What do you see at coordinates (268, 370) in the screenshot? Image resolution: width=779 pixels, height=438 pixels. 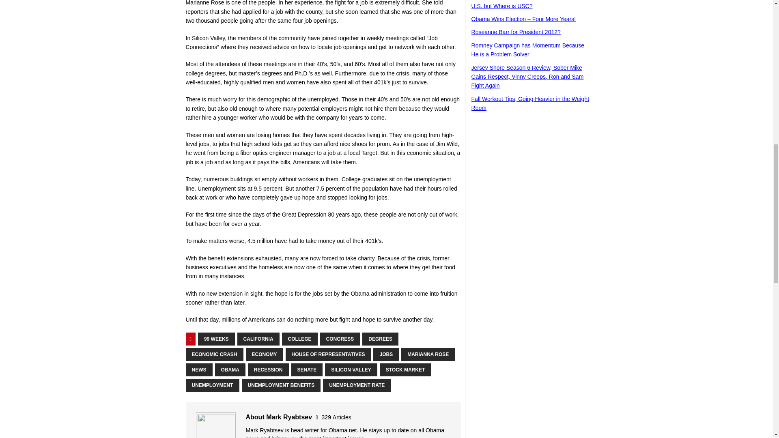 I see `RECESSION` at bounding box center [268, 370].